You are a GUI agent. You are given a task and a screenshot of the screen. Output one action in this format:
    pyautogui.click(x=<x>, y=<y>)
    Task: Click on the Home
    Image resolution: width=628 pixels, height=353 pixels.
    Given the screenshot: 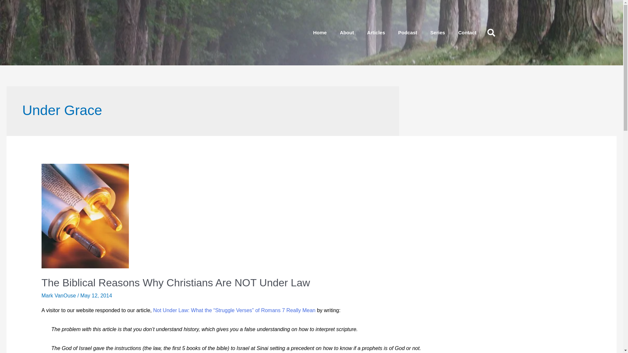 What is the action you would take?
    pyautogui.click(x=320, y=33)
    